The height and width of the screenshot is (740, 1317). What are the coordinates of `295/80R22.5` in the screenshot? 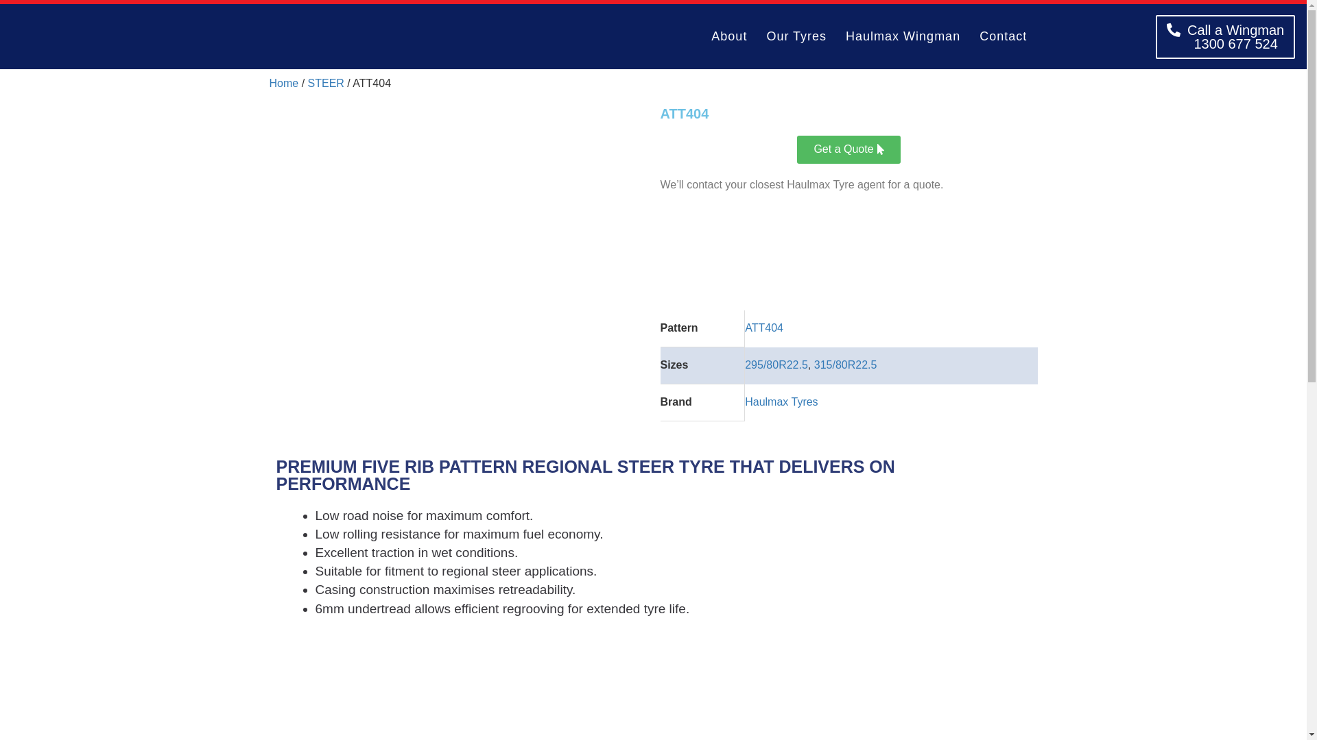 It's located at (776, 365).